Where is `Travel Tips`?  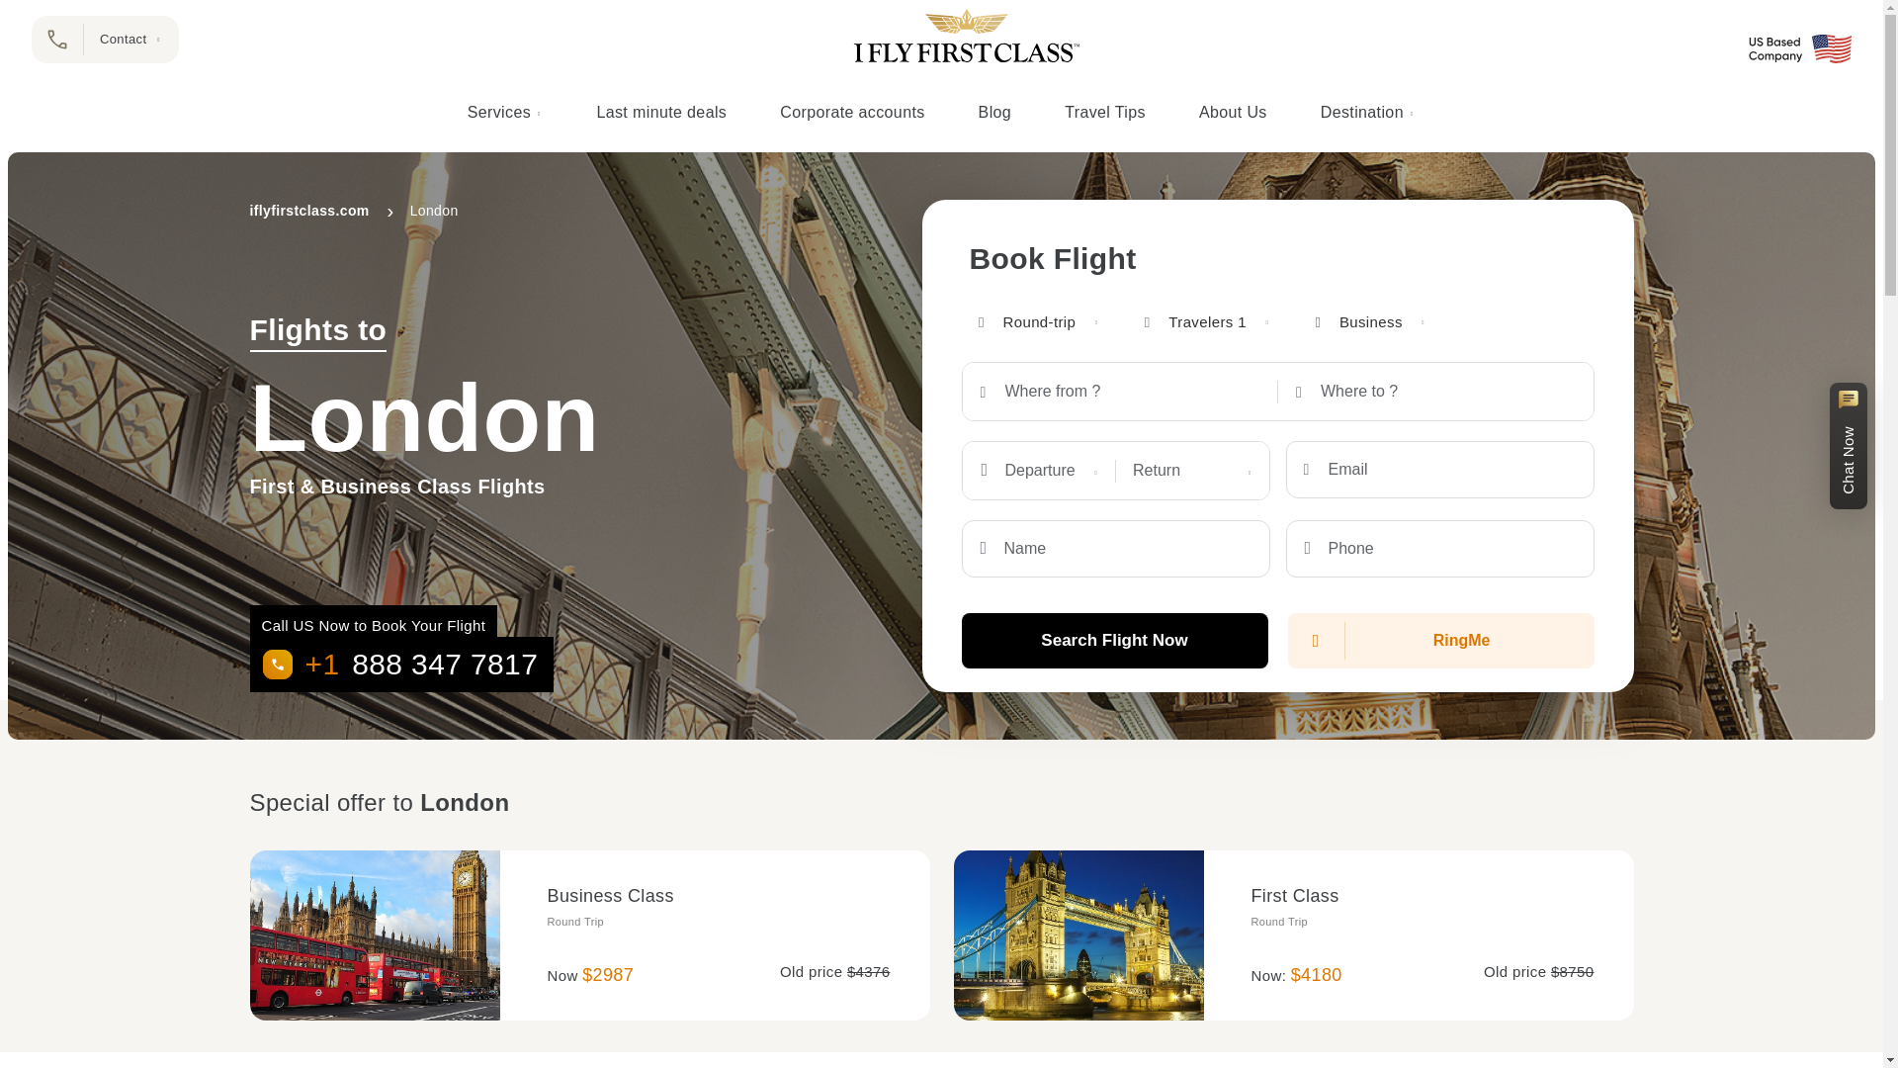
Travel Tips is located at coordinates (1104, 113).